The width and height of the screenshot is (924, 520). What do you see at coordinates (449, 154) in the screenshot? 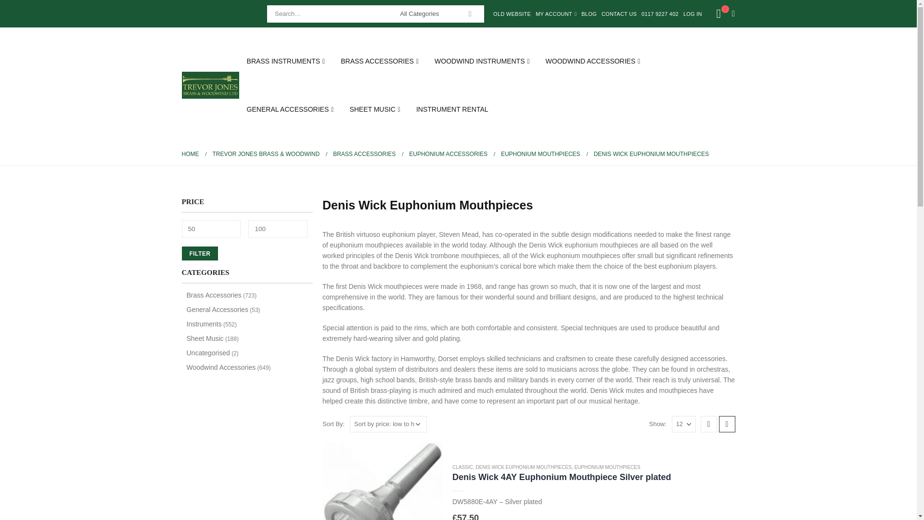
I see `EUPHONIUM ACCESSORIES` at bounding box center [449, 154].